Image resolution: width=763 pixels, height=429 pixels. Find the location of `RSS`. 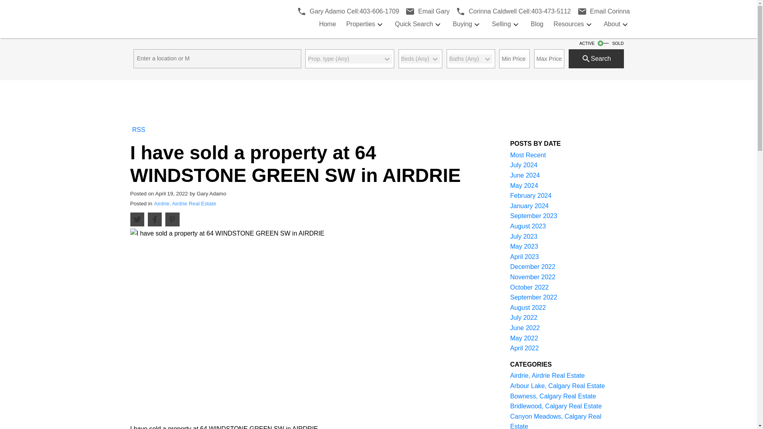

RSS is located at coordinates (602, 12).